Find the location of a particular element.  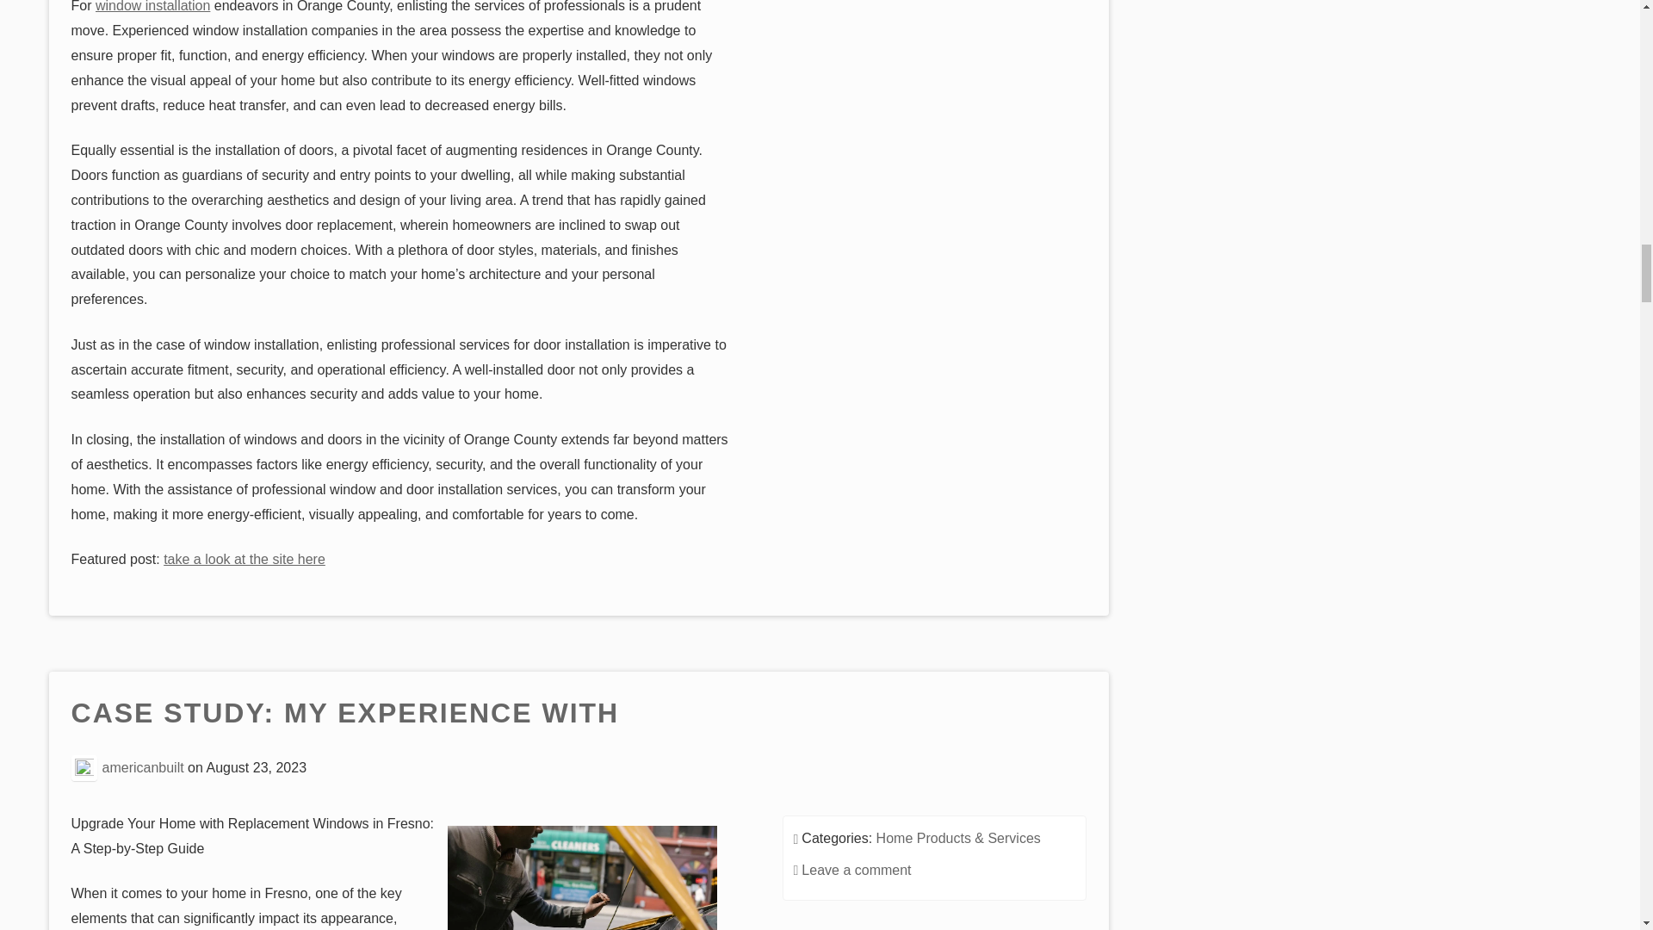

CASE STUDY: MY EXPERIENCE WITH is located at coordinates (345, 715).